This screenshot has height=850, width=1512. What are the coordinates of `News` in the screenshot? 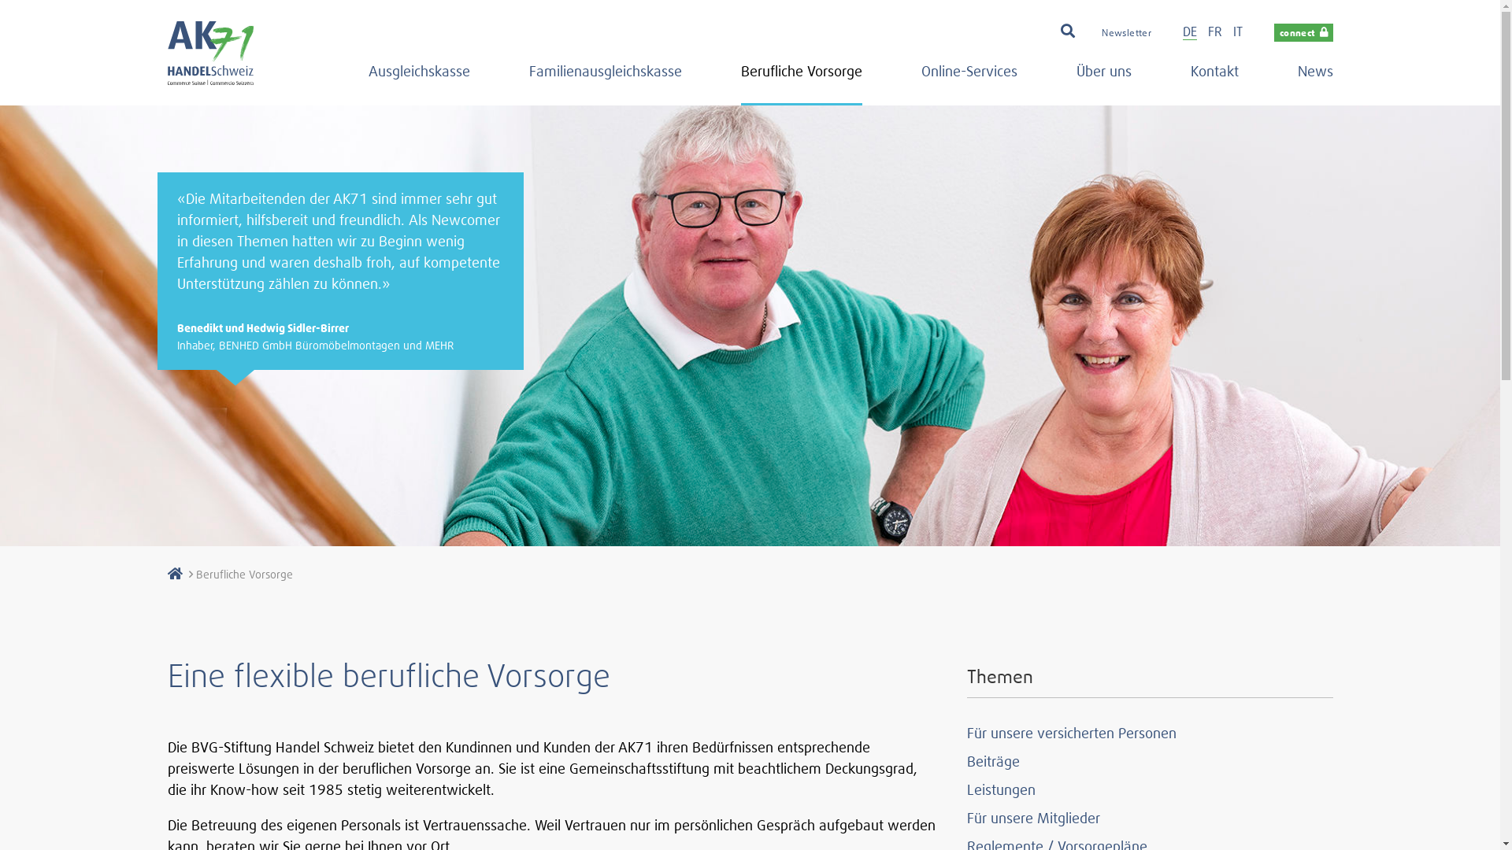 It's located at (1315, 79).